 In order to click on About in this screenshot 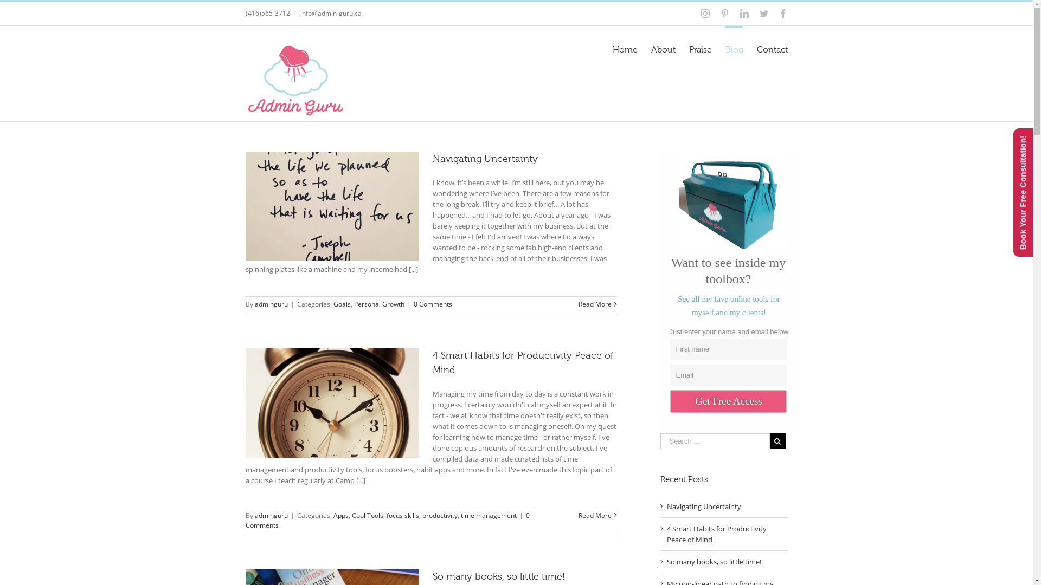, I will do `click(663, 49)`.